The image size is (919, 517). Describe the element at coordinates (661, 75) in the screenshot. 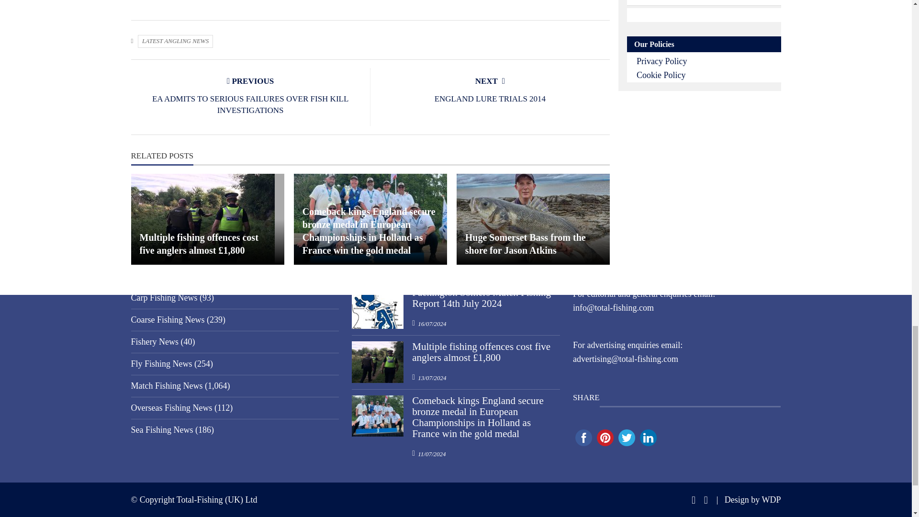

I see `Cookie Policy` at that location.